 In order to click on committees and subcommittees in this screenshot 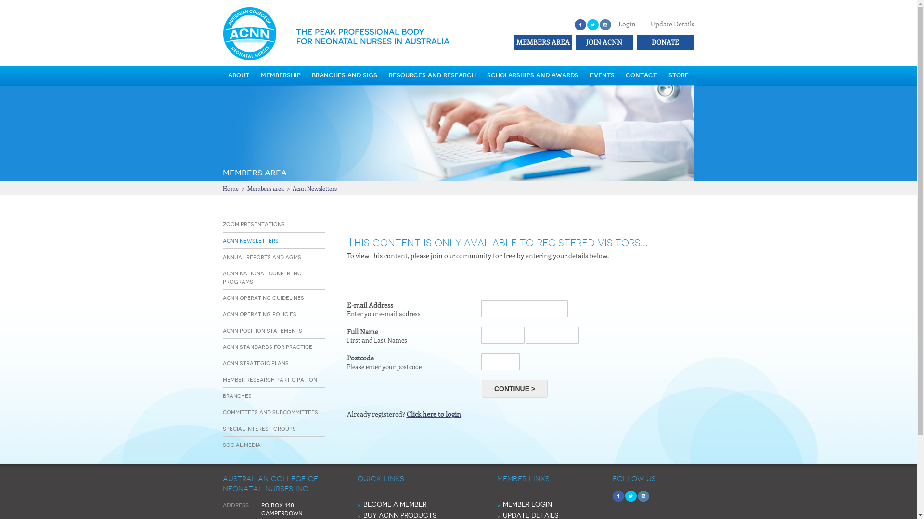, I will do `click(270, 412)`.